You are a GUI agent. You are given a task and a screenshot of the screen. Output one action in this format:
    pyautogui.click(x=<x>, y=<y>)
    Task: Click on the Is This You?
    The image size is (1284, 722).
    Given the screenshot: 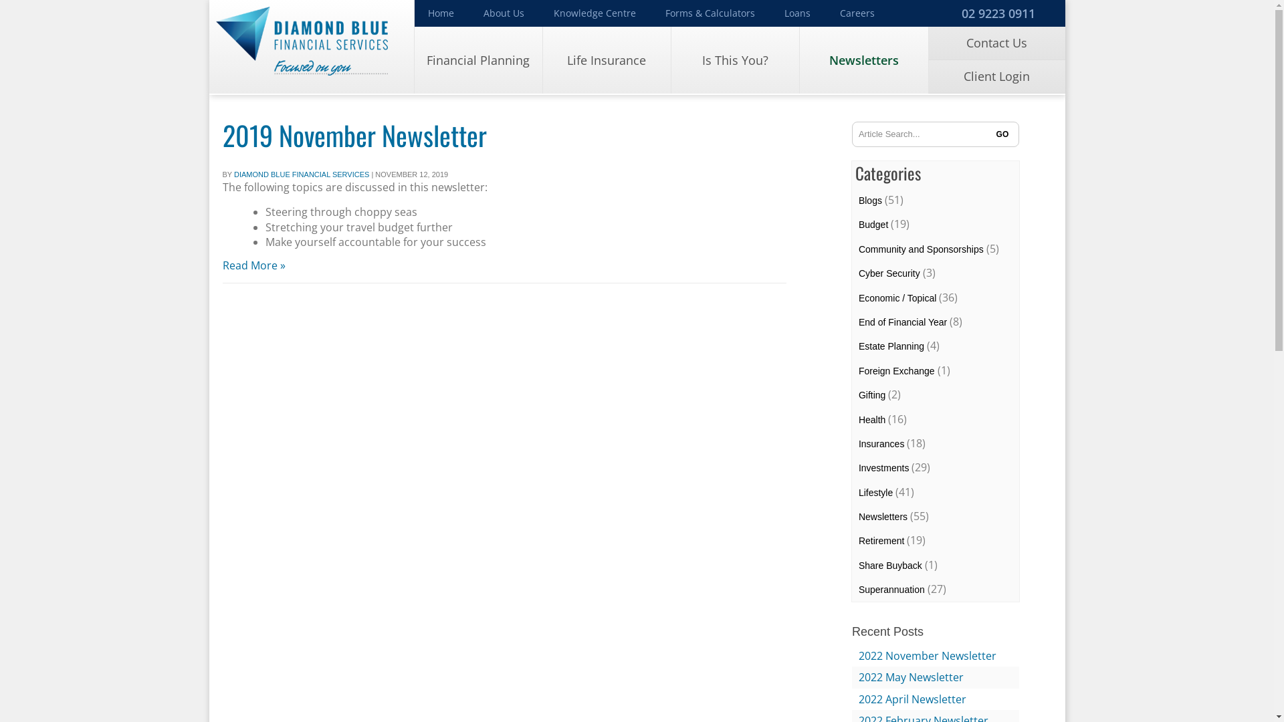 What is the action you would take?
    pyautogui.click(x=736, y=60)
    